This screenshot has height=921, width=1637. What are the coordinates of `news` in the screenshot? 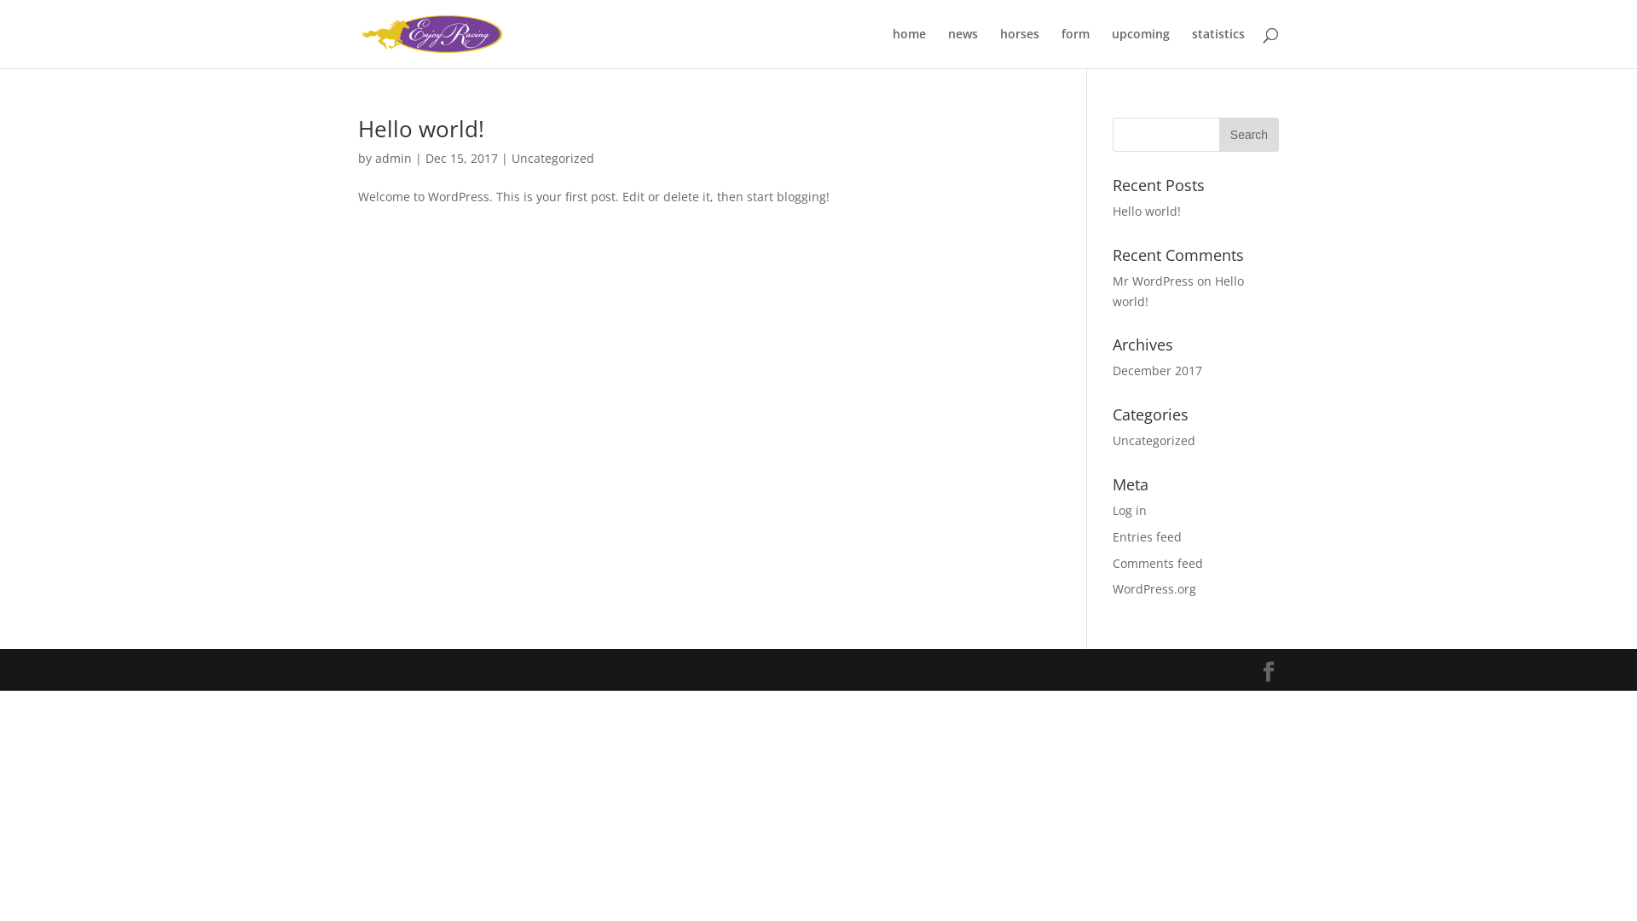 It's located at (963, 48).